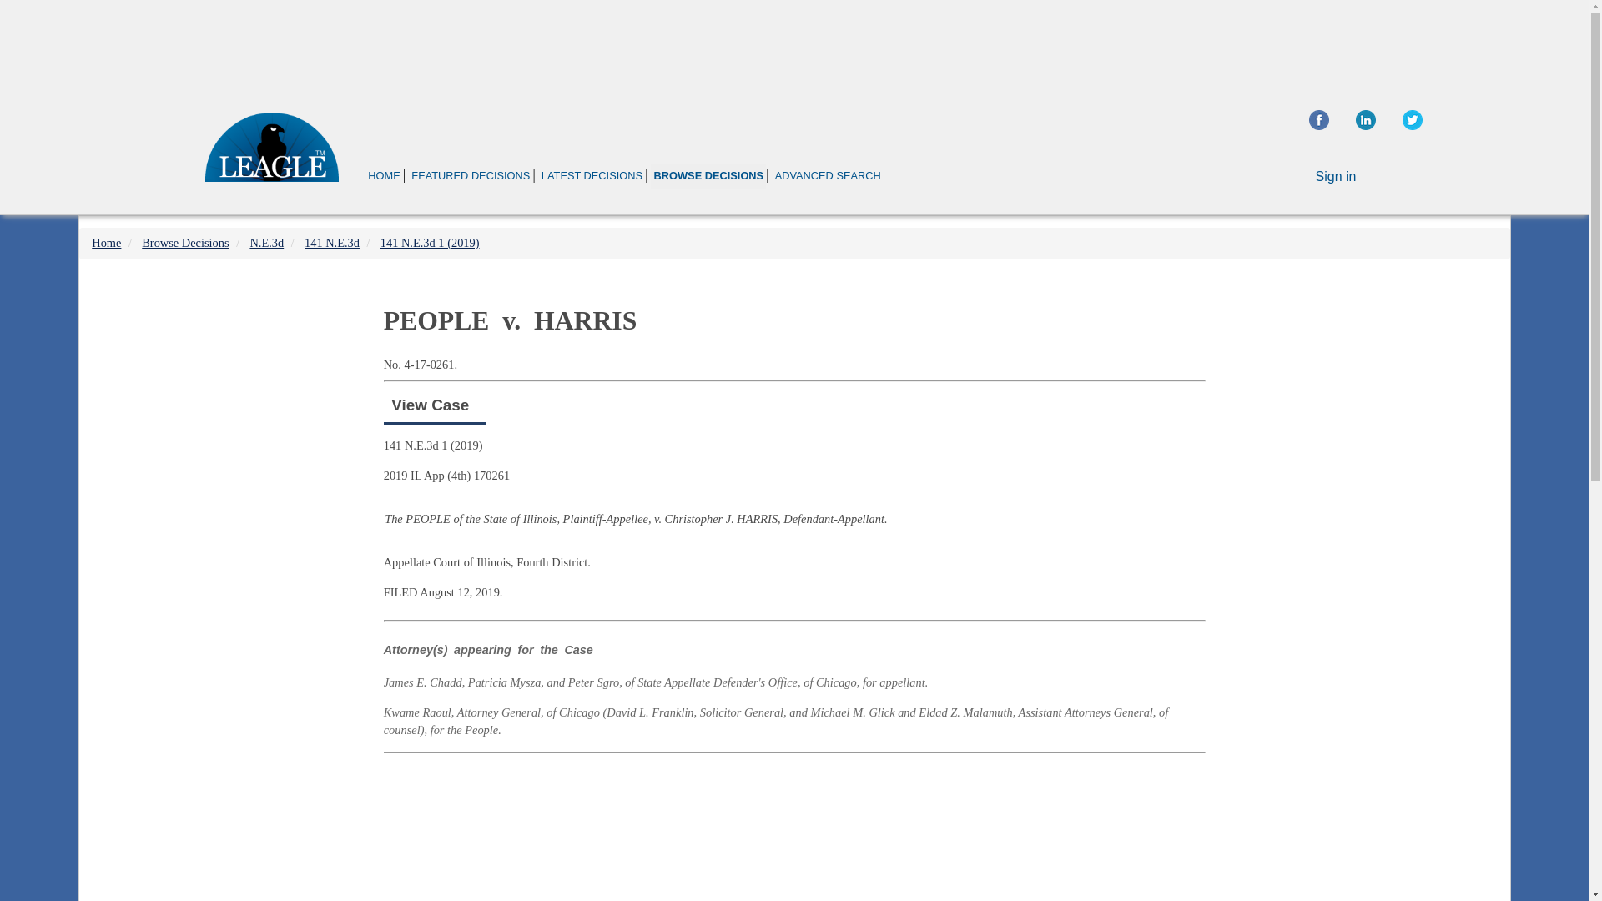 The width and height of the screenshot is (1602, 901). I want to click on LATEST DECISIONS, so click(592, 175).